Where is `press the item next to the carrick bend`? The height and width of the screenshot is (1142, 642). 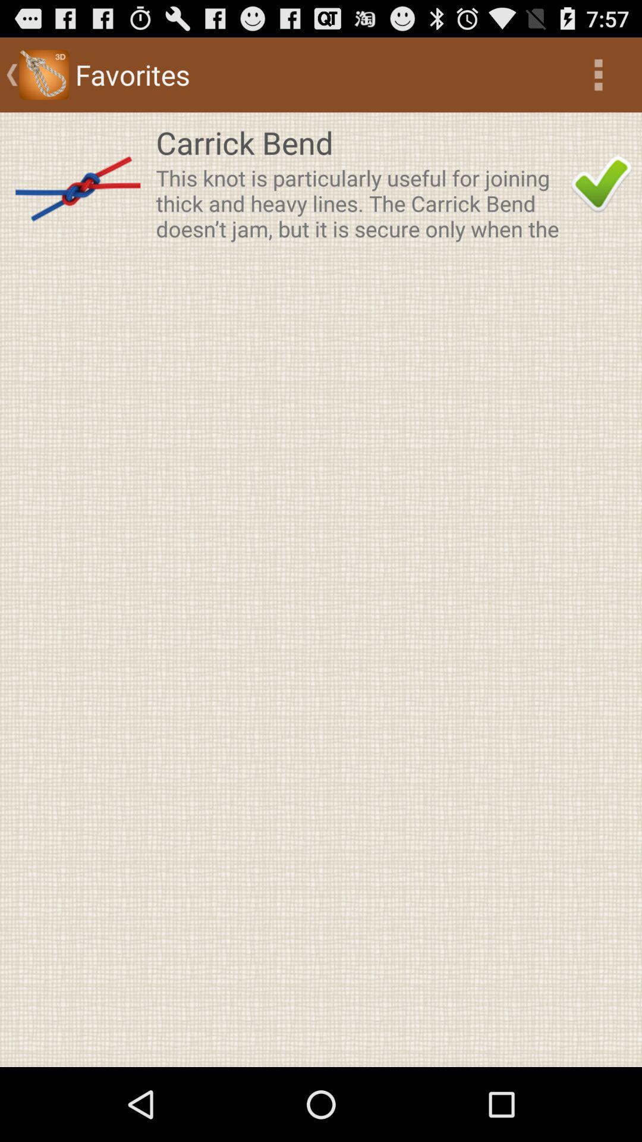 press the item next to the carrick bend is located at coordinates (78, 184).